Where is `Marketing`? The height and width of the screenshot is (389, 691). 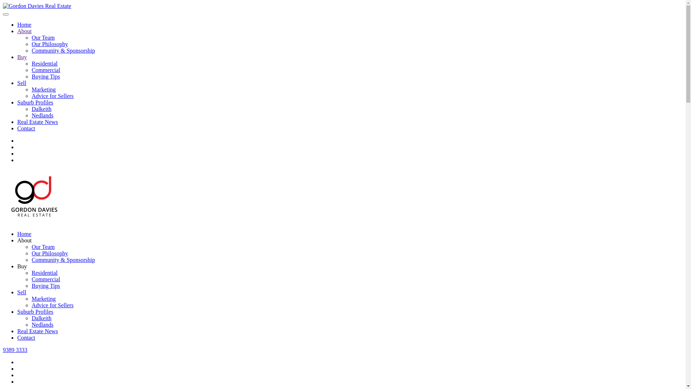
Marketing is located at coordinates (44, 299).